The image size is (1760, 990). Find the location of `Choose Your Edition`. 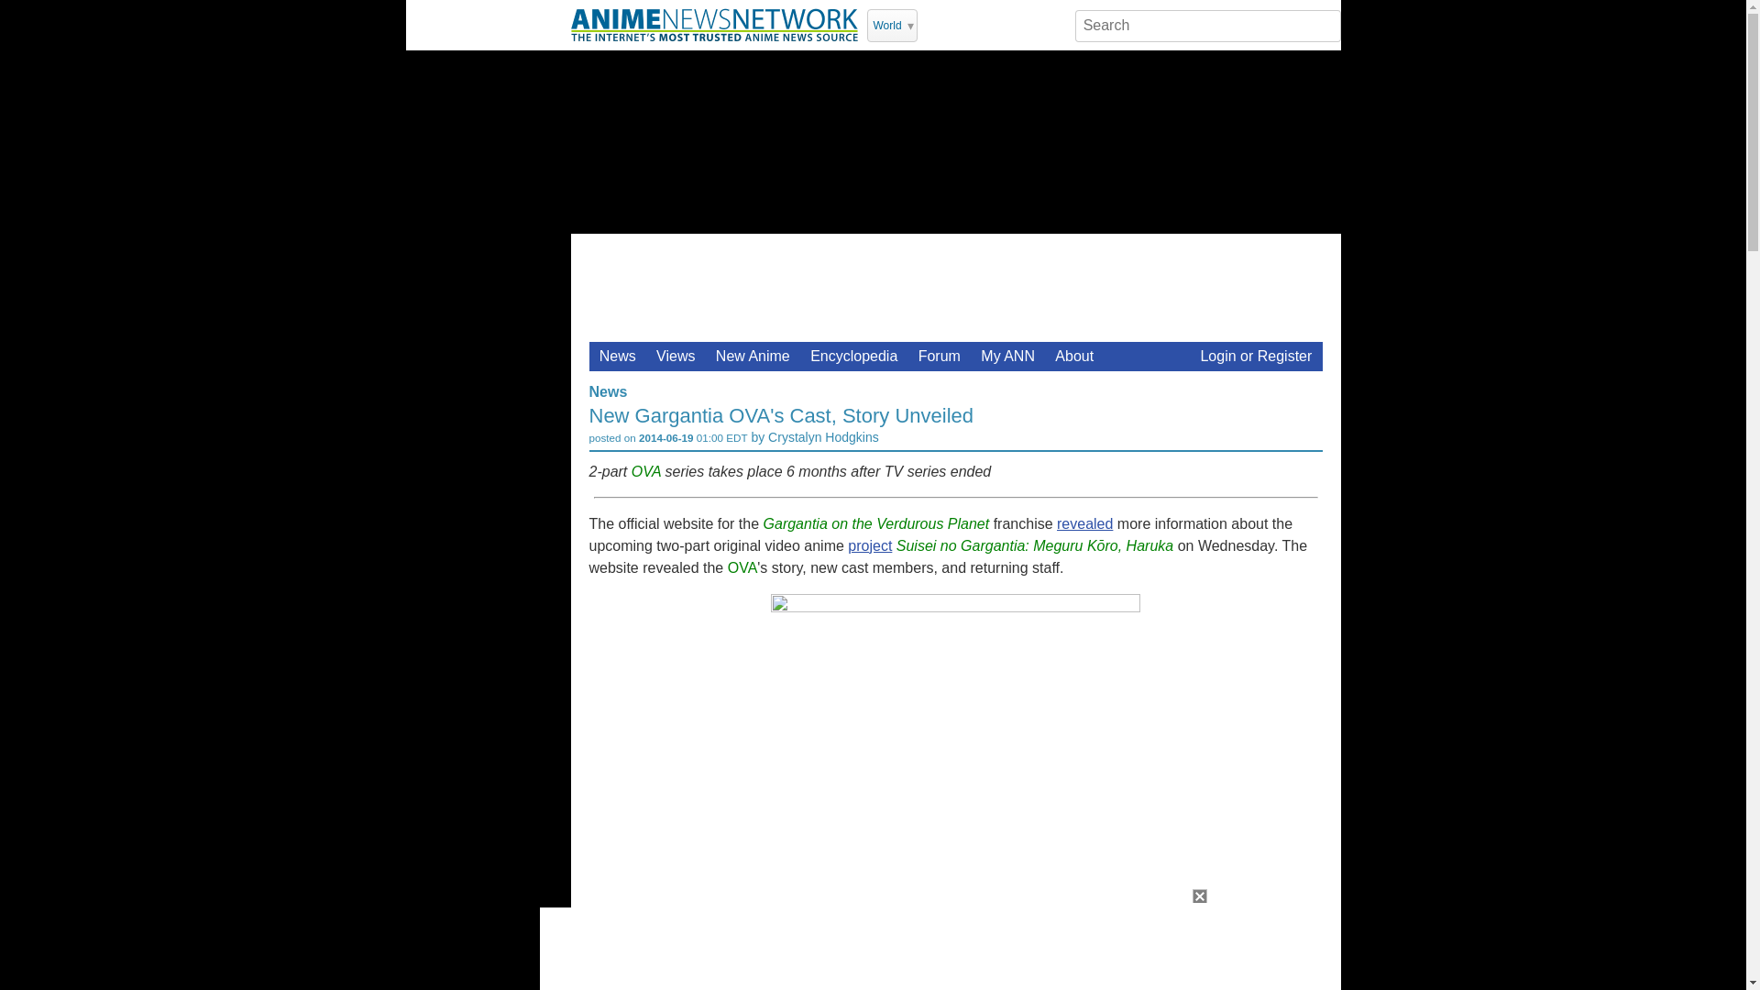

Choose Your Edition is located at coordinates (892, 26).